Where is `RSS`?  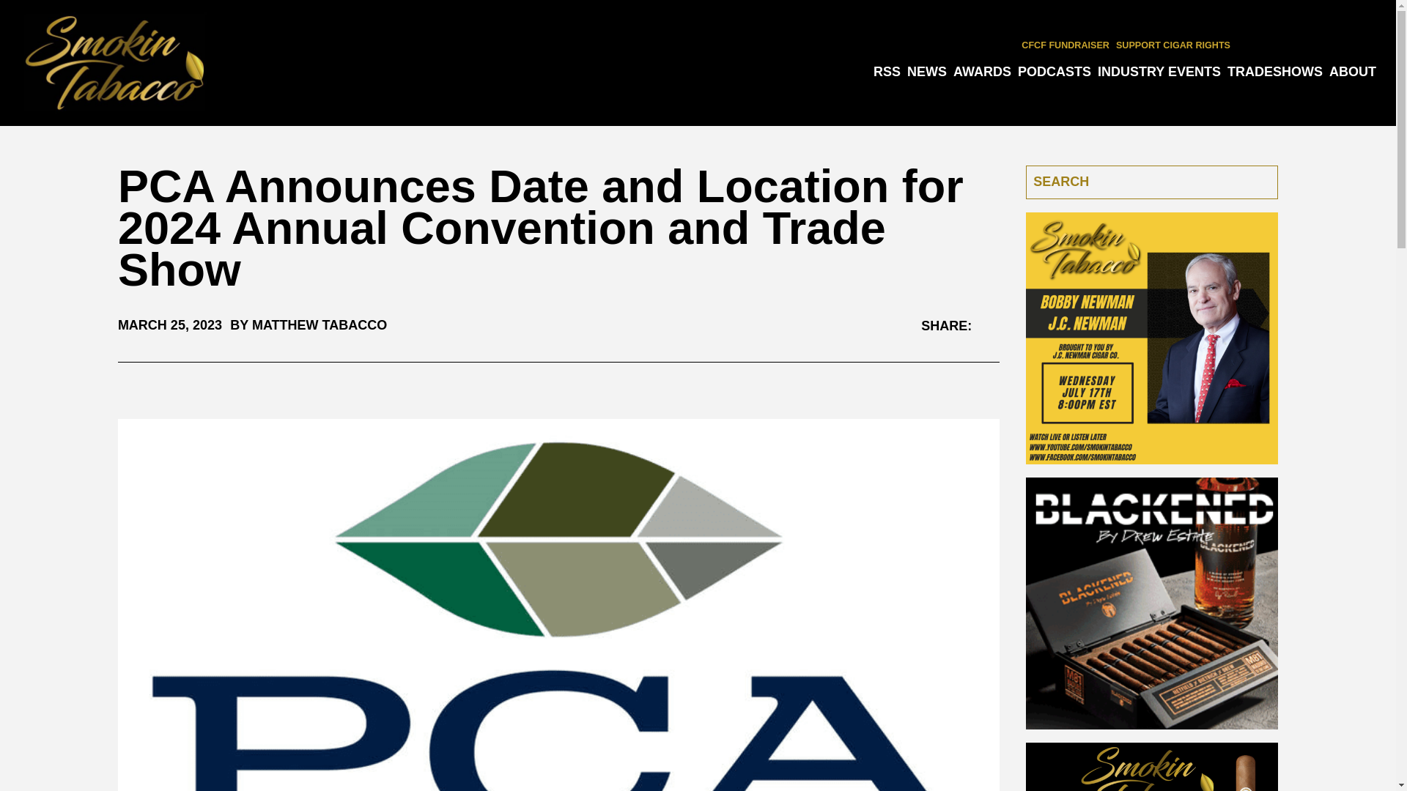 RSS is located at coordinates (887, 72).